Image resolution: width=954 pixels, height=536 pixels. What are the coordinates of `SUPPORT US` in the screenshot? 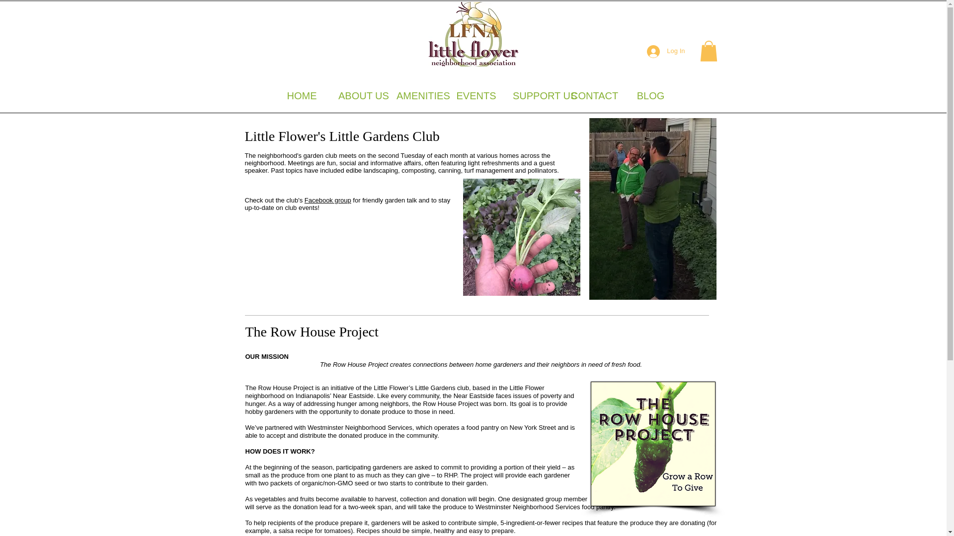 It's located at (535, 95).